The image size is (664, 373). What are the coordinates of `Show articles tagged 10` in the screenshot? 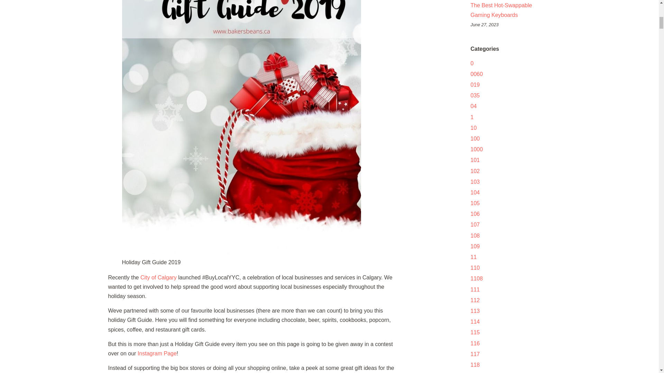 It's located at (473, 128).